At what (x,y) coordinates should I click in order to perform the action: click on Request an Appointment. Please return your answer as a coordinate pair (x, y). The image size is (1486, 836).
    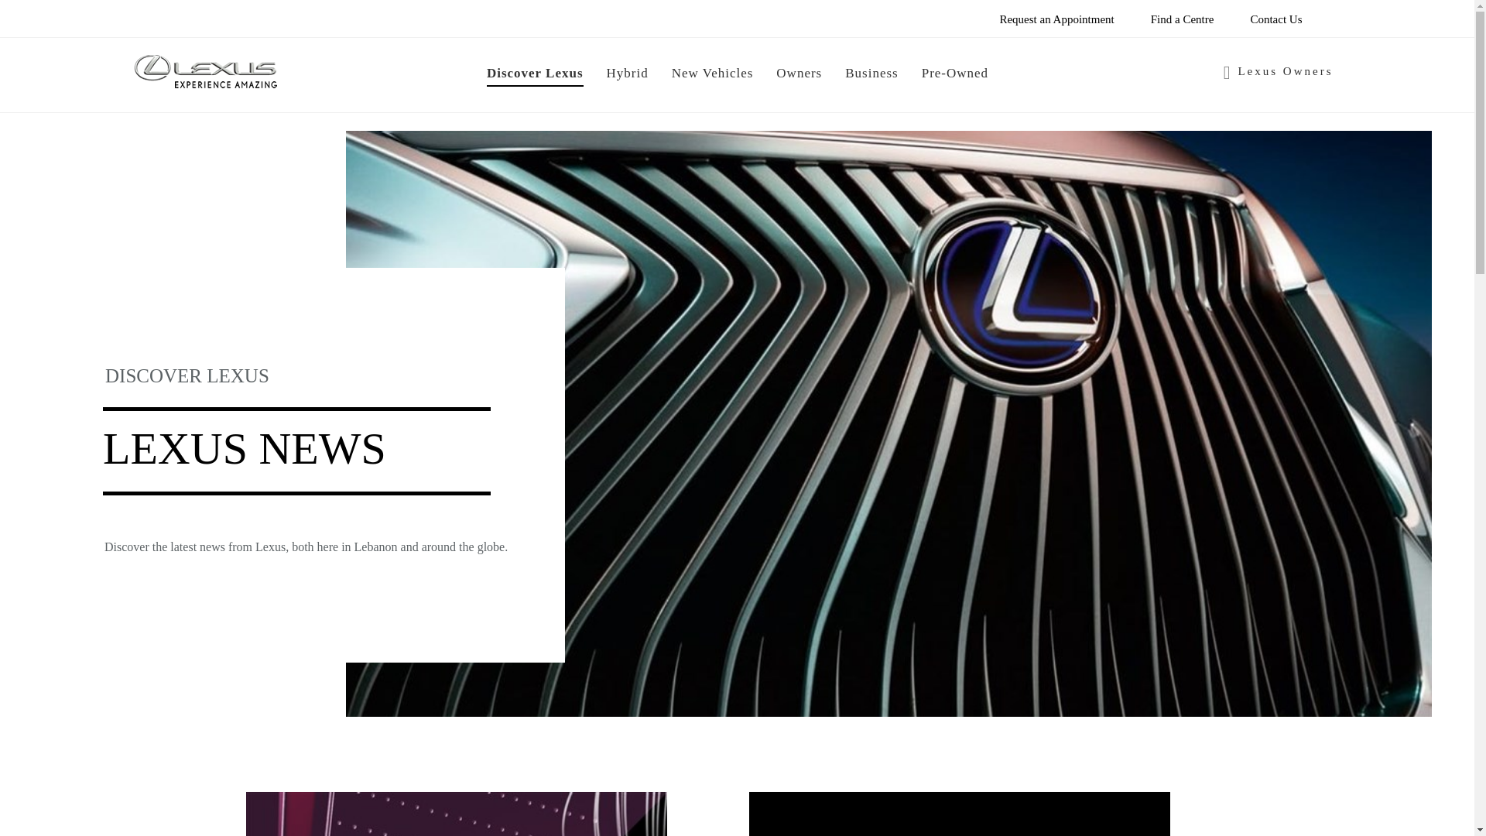
    Looking at the image, I should click on (1056, 19).